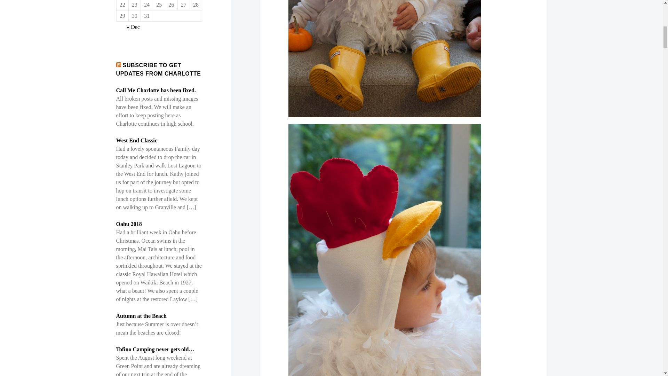 The image size is (668, 376). Describe the element at coordinates (156, 90) in the screenshot. I see `Call Me Charlotte has been fixed.` at that location.